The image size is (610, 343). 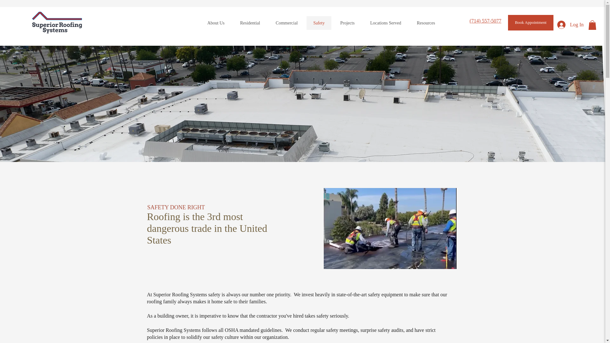 What do you see at coordinates (426, 23) in the screenshot?
I see `Resources` at bounding box center [426, 23].